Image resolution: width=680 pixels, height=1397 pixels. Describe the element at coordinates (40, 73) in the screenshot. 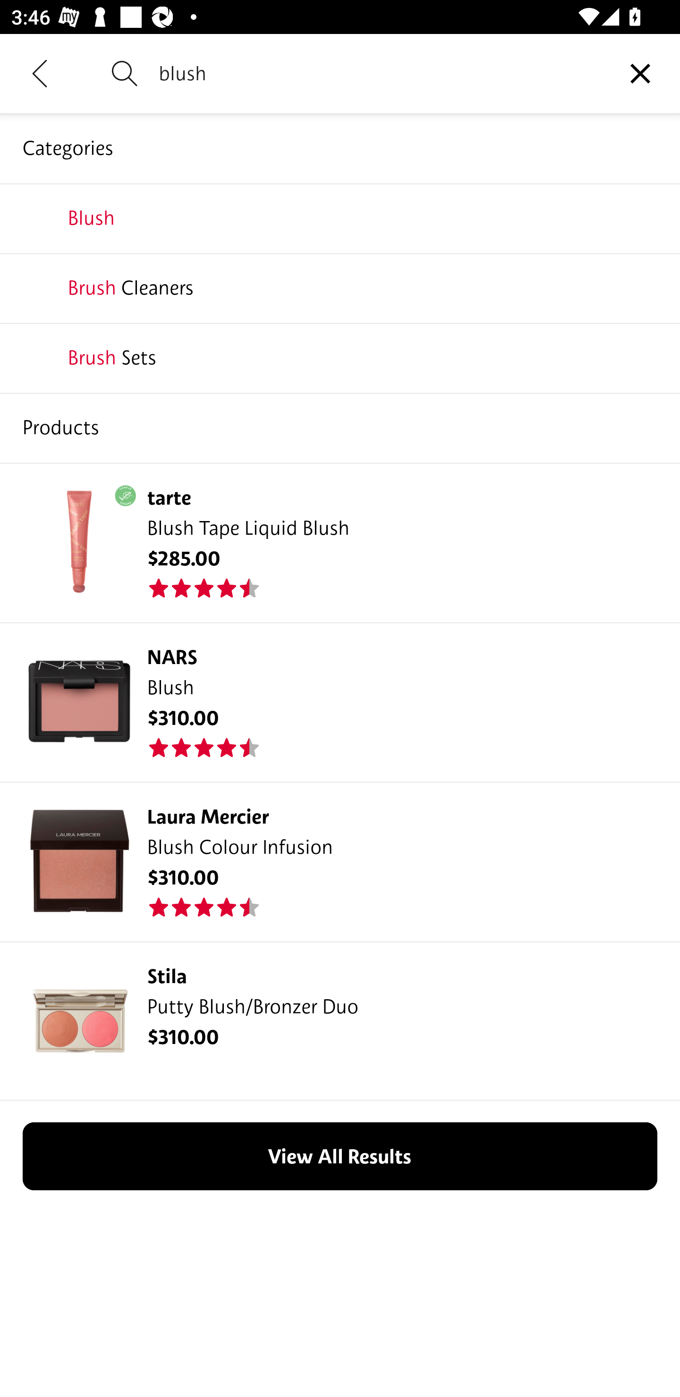

I see `Navigate up` at that location.